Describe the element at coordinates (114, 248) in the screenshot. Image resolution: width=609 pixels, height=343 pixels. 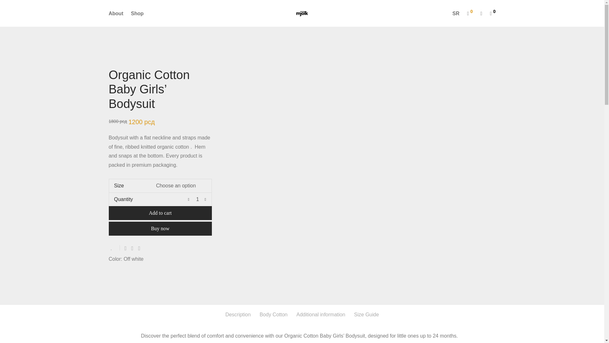
I see `Add to Wishlist` at that location.